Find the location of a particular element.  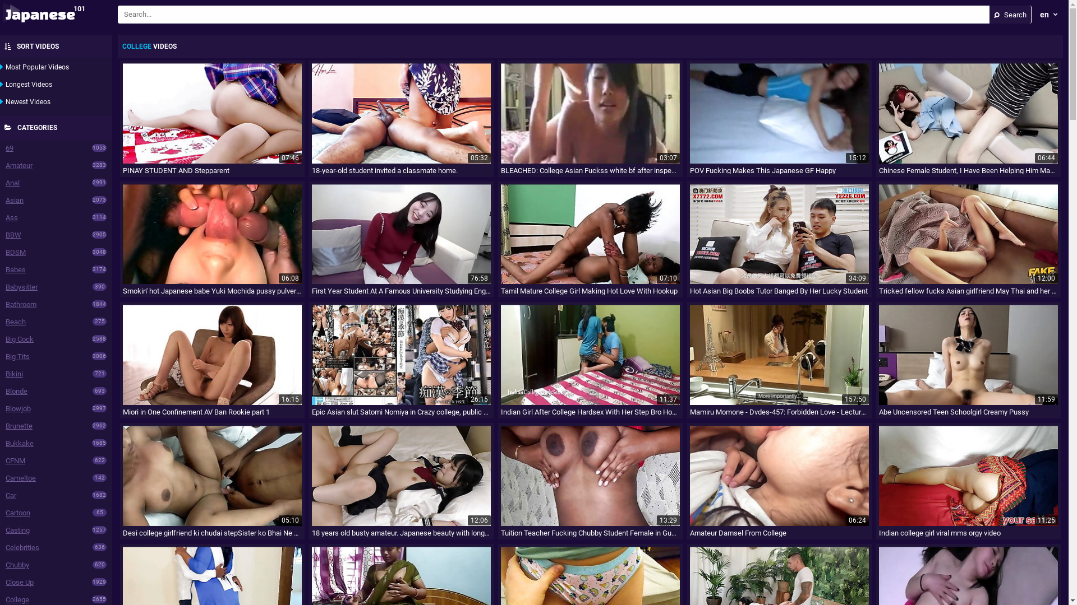

Chubby is located at coordinates (17, 565).